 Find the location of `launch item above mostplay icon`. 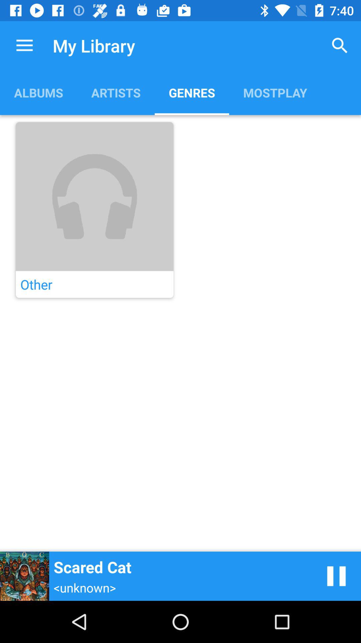

launch item above mostplay icon is located at coordinates (340, 46).